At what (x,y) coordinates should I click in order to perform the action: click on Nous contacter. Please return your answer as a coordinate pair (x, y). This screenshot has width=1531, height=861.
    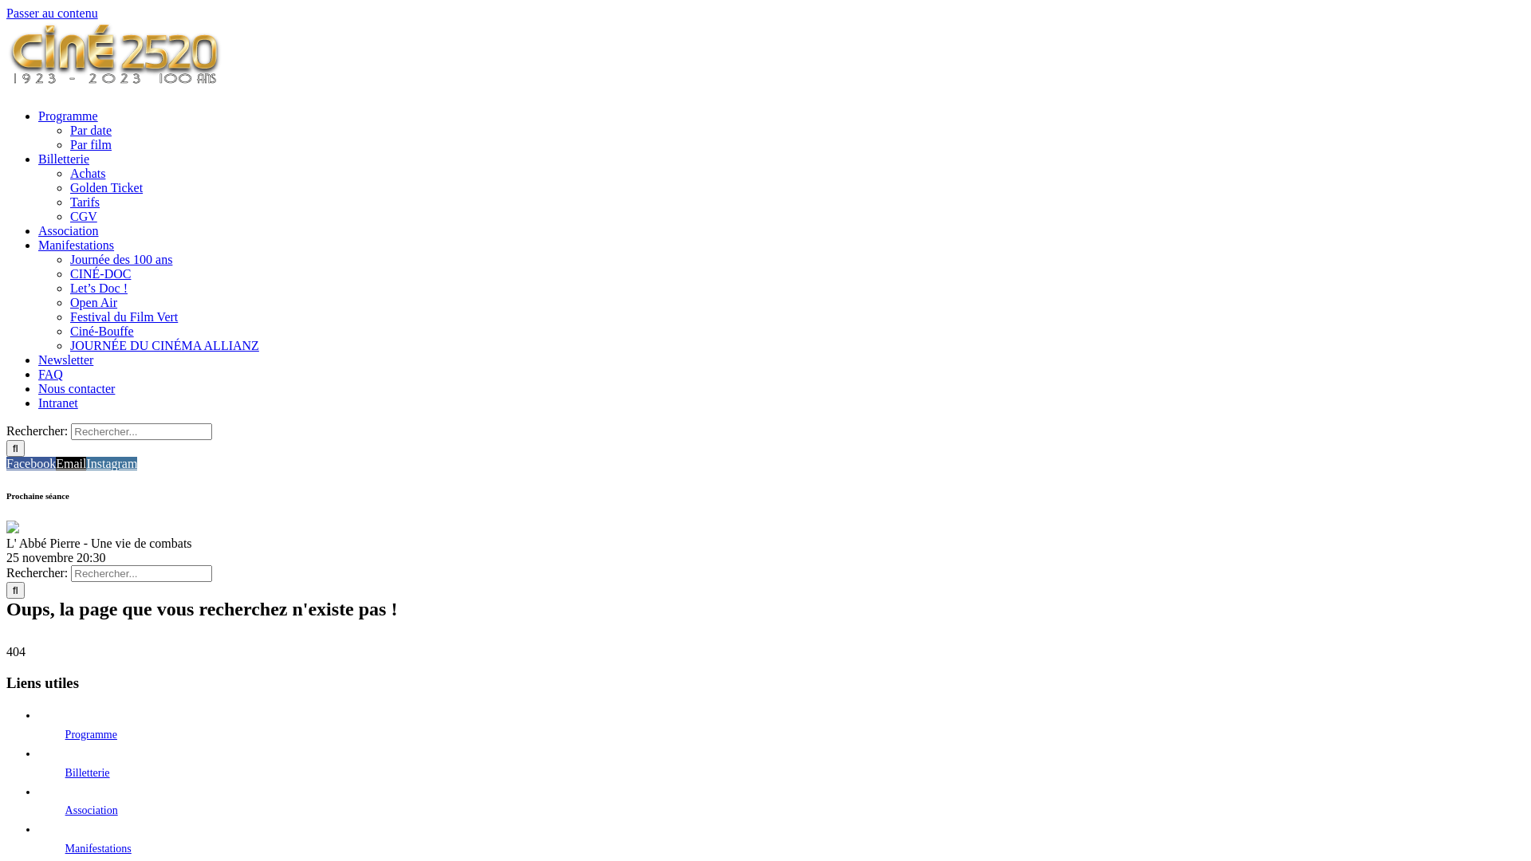
    Looking at the image, I should click on (77, 389).